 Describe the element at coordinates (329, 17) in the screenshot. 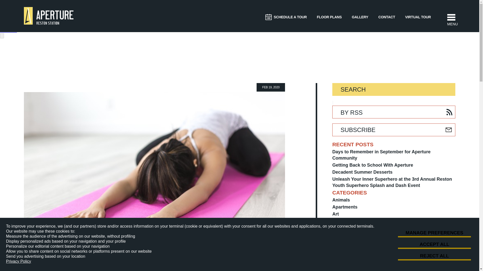

I see `FLOOR PLANS` at that location.